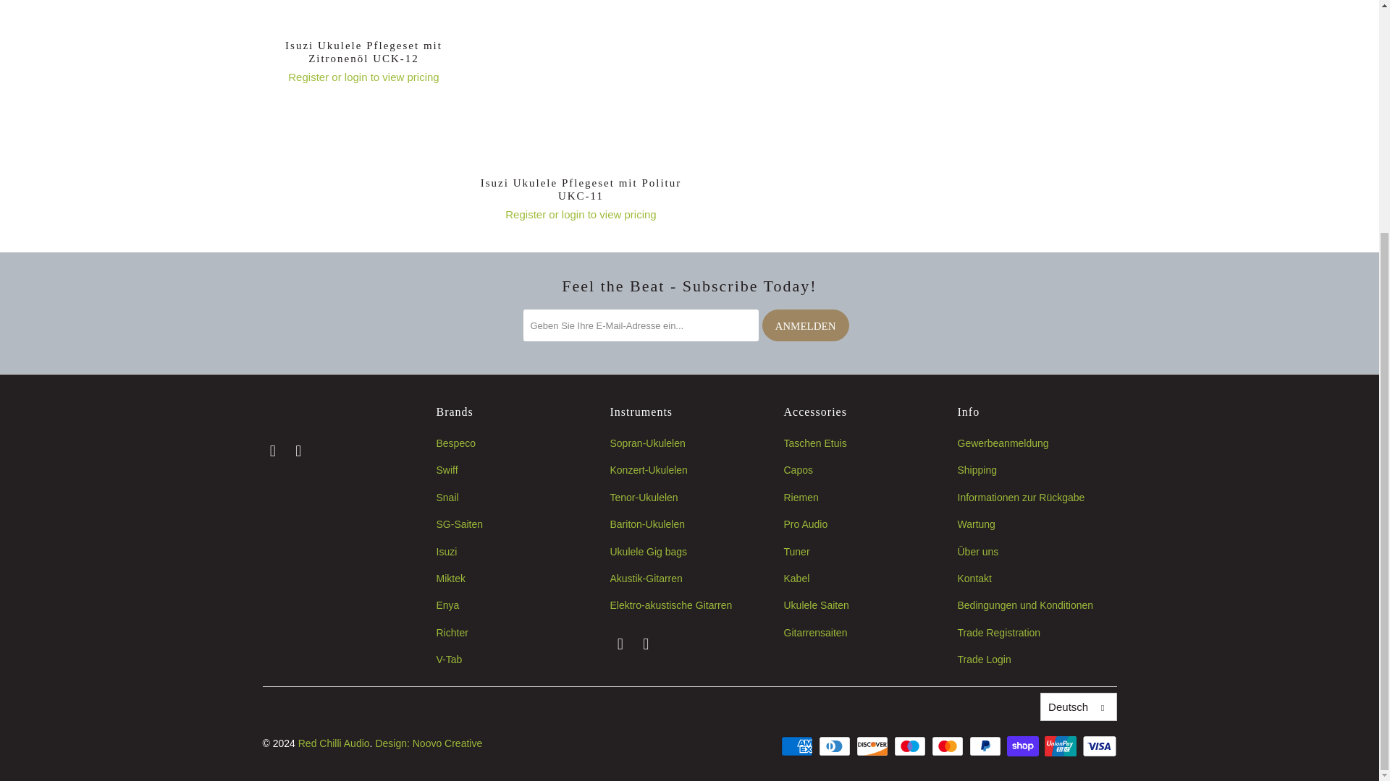 This screenshot has width=1390, height=781. I want to click on Red Chilli Audio  on Facebook, so click(272, 451).